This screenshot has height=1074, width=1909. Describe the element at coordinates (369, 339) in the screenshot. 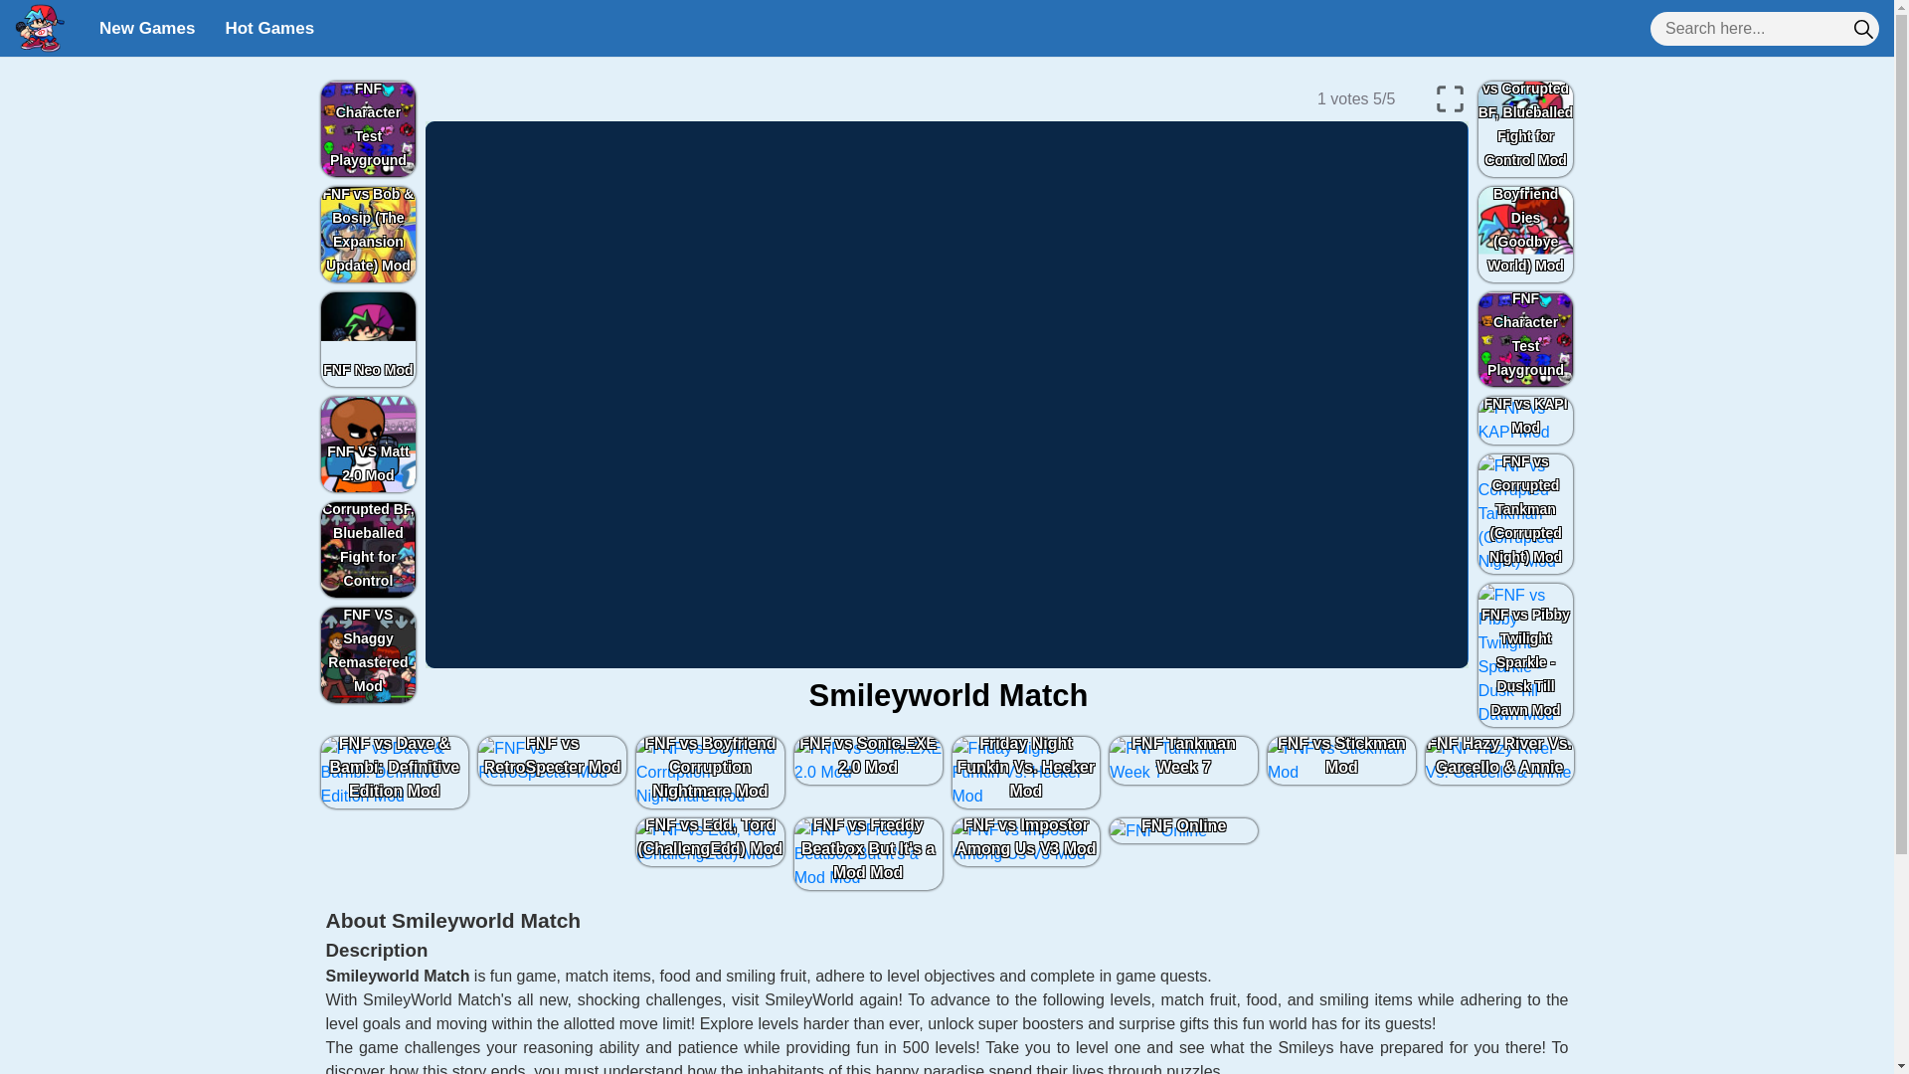

I see `FNF Neo Mod` at that location.